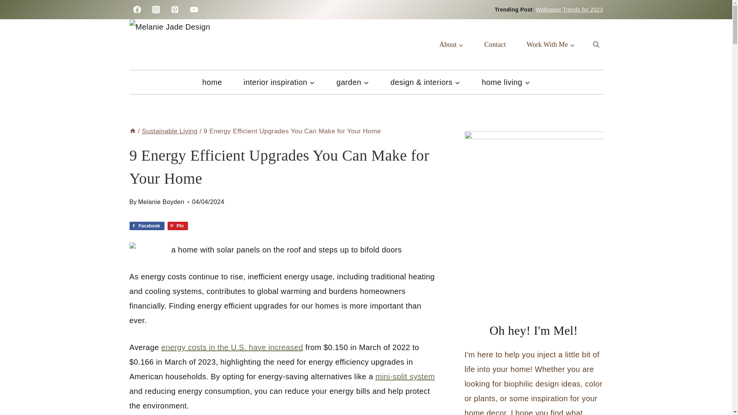  What do you see at coordinates (279, 82) in the screenshot?
I see `interior inspiration` at bounding box center [279, 82].